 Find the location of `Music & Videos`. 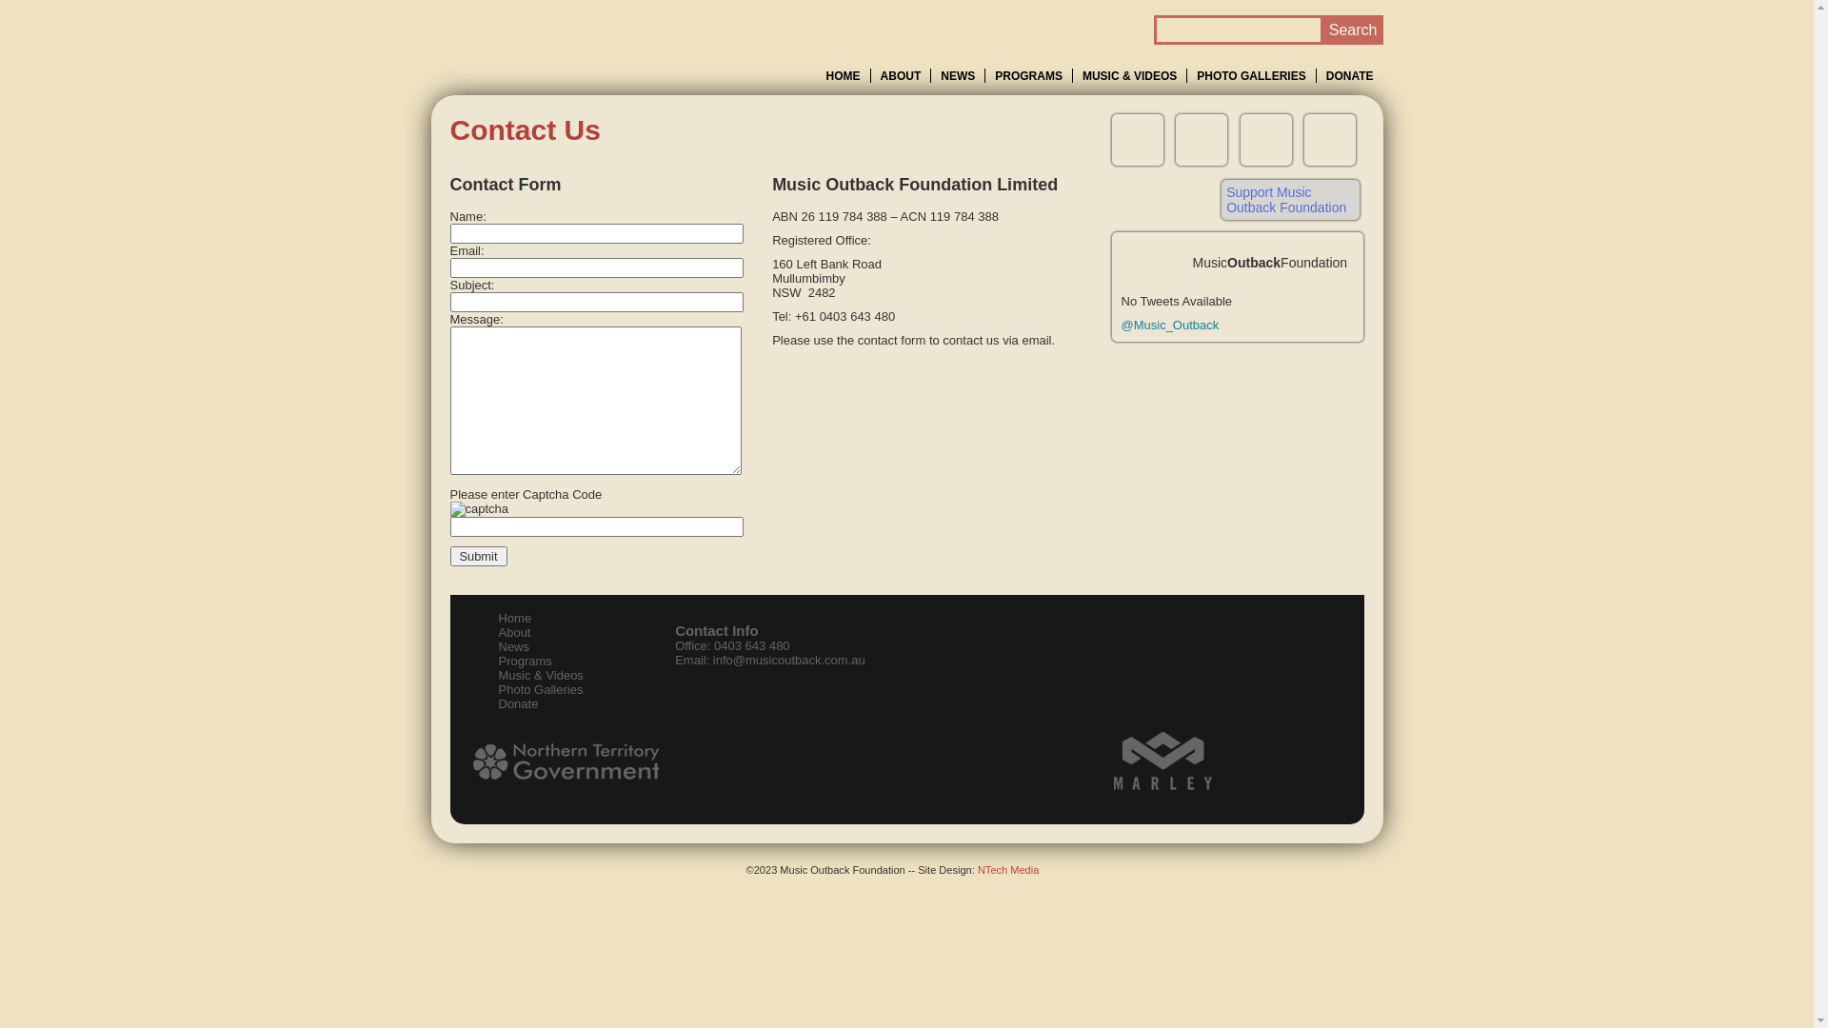

Music & Videos is located at coordinates (541, 676).